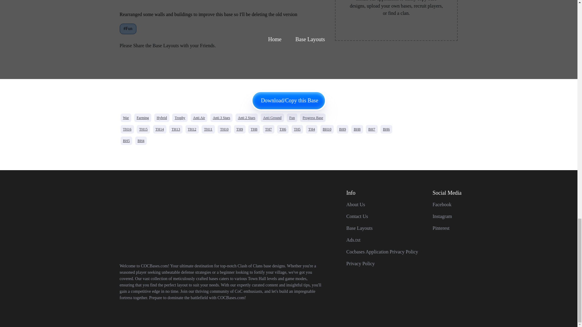  Describe the element at coordinates (239, 129) in the screenshot. I see `TH9` at that location.